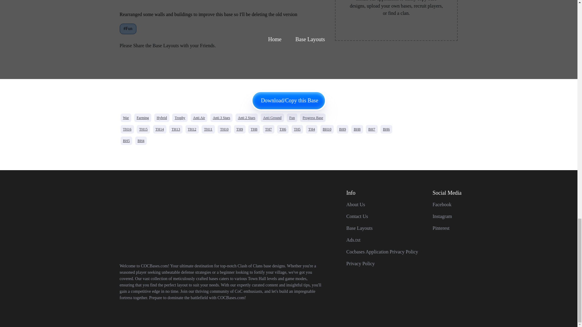  Describe the element at coordinates (239, 129) in the screenshot. I see `TH9` at that location.